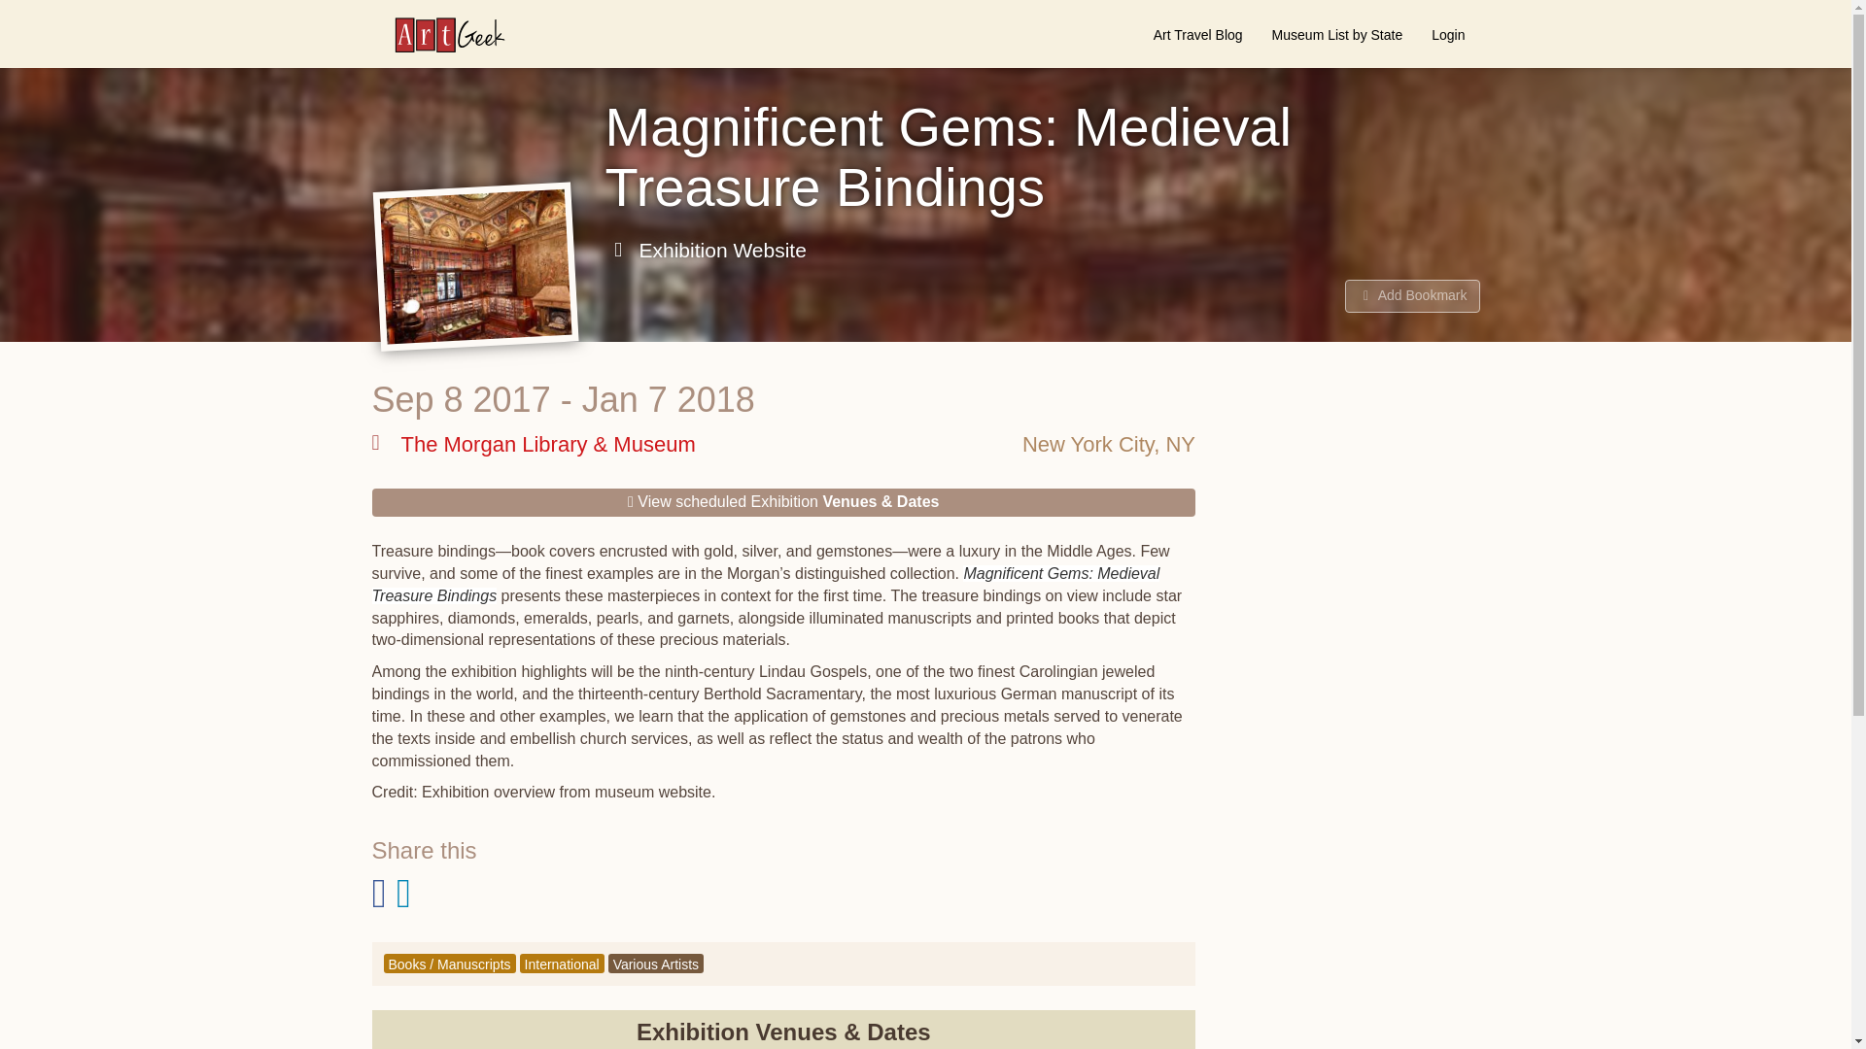  I want to click on ArtGeek, so click(439, 34).